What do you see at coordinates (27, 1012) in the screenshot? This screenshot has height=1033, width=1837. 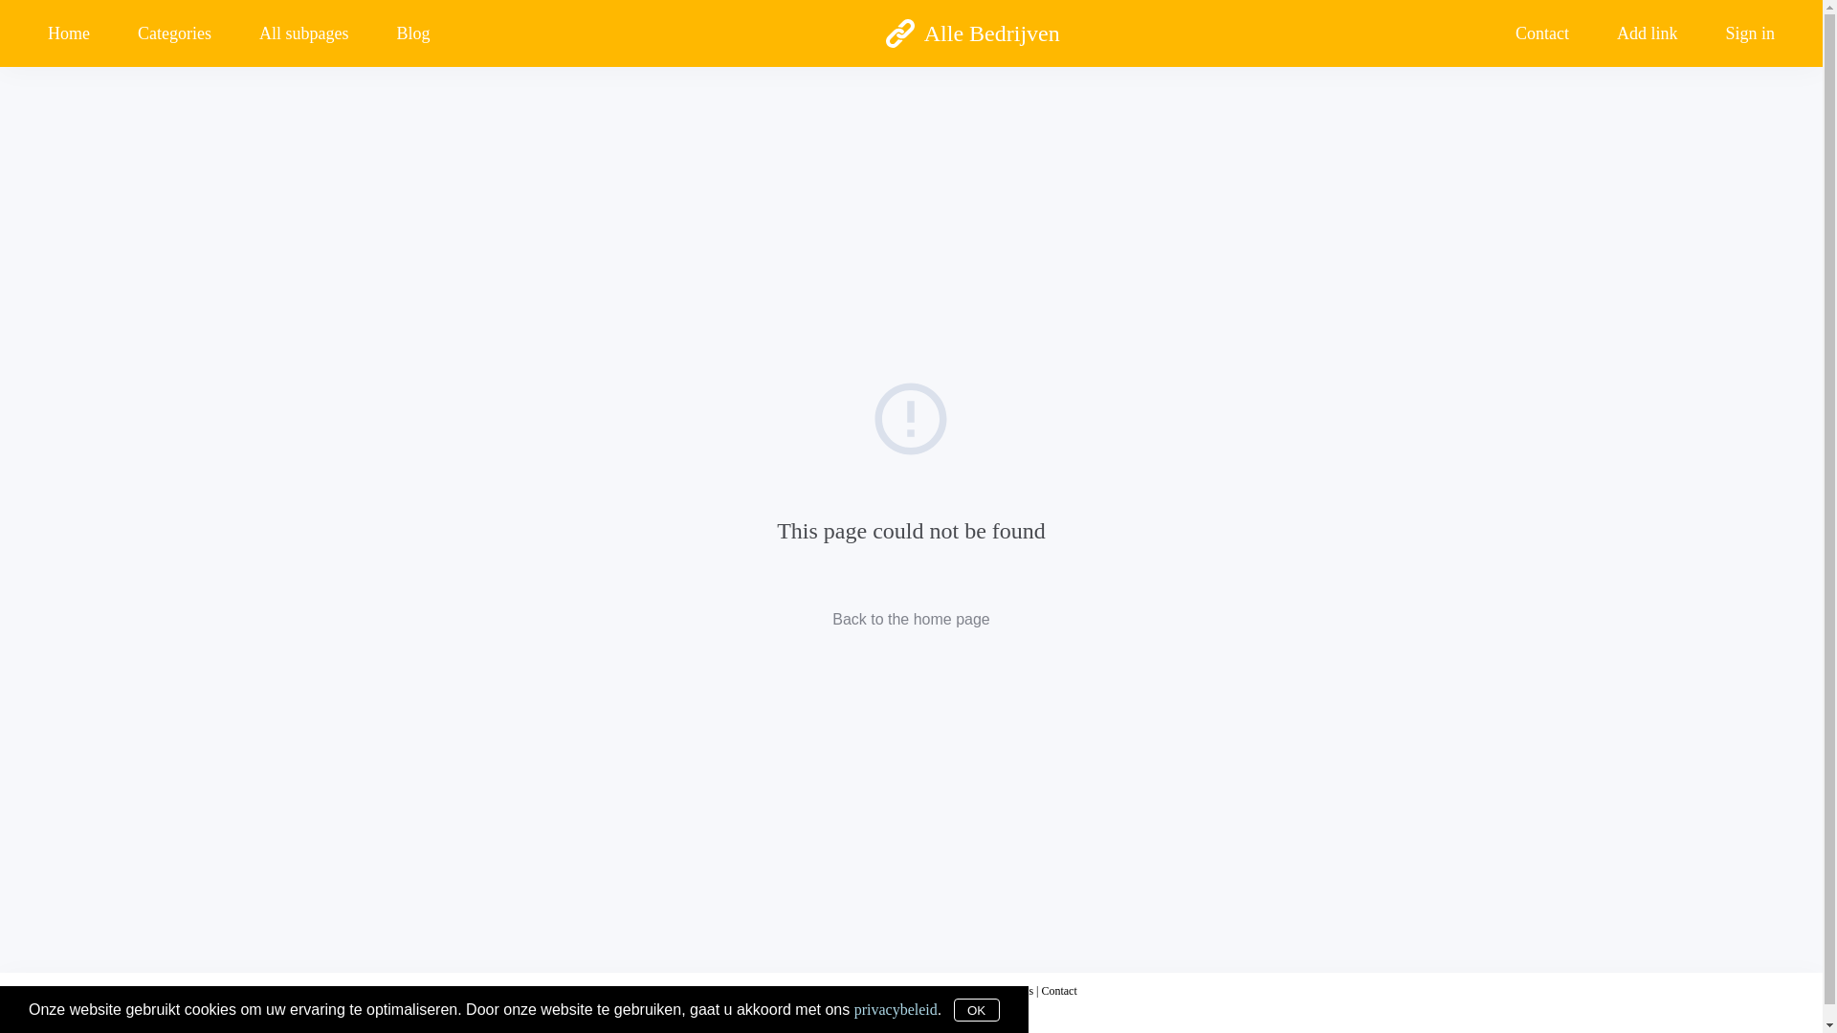 I see `Nuxt` at bounding box center [27, 1012].